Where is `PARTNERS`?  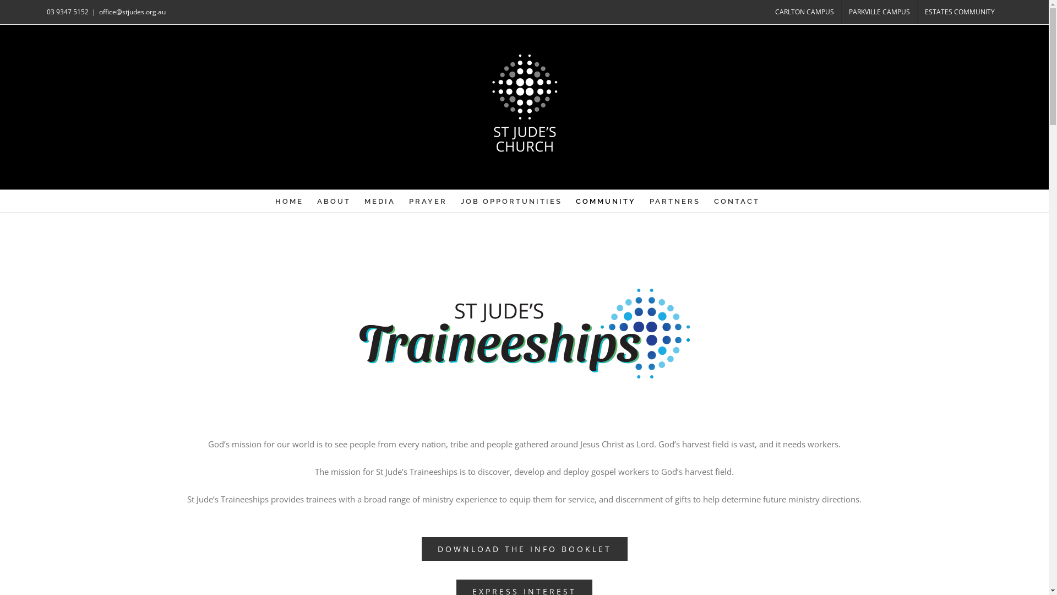
PARTNERS is located at coordinates (675, 201).